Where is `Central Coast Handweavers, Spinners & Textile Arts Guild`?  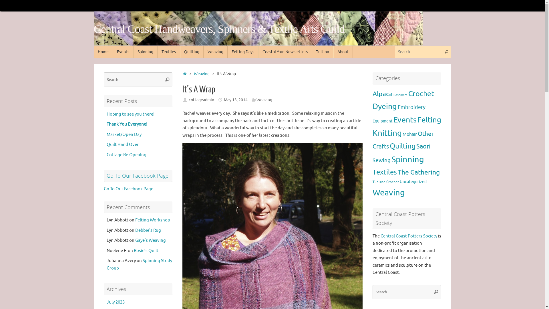 Central Coast Handweavers, Spinners & Textile Arts Guild is located at coordinates (258, 29).